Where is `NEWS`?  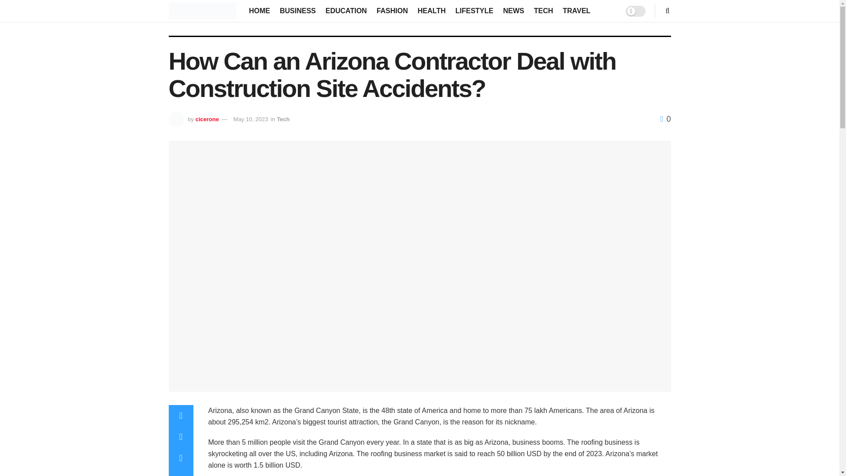
NEWS is located at coordinates (514, 11).